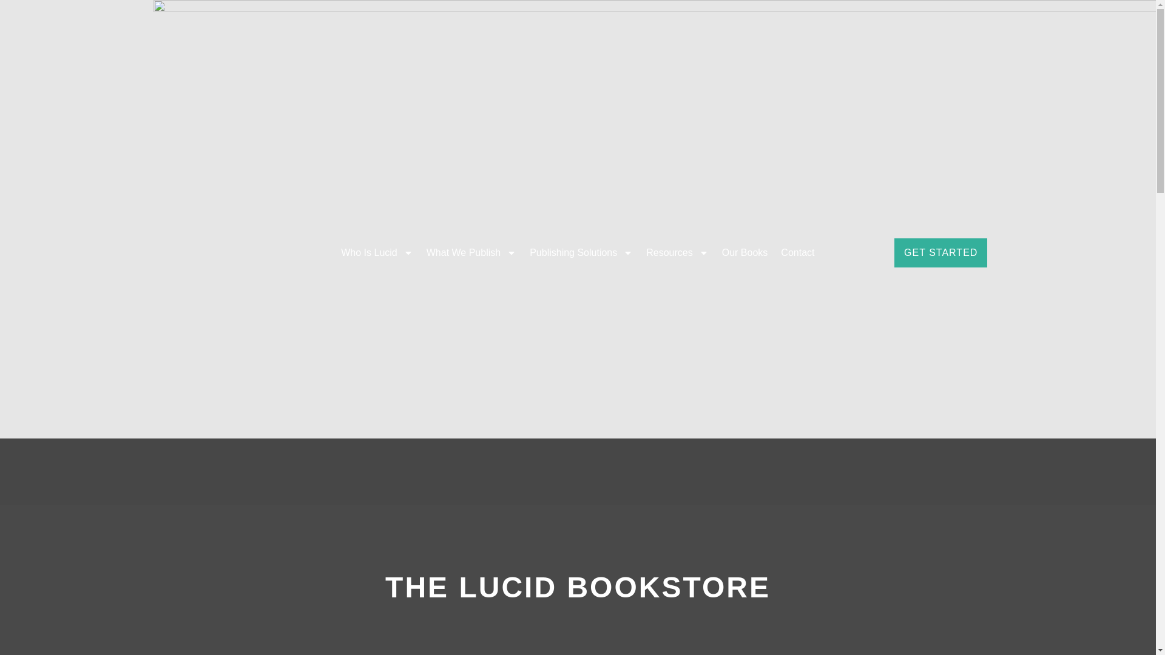  I want to click on What We Publish, so click(471, 252).